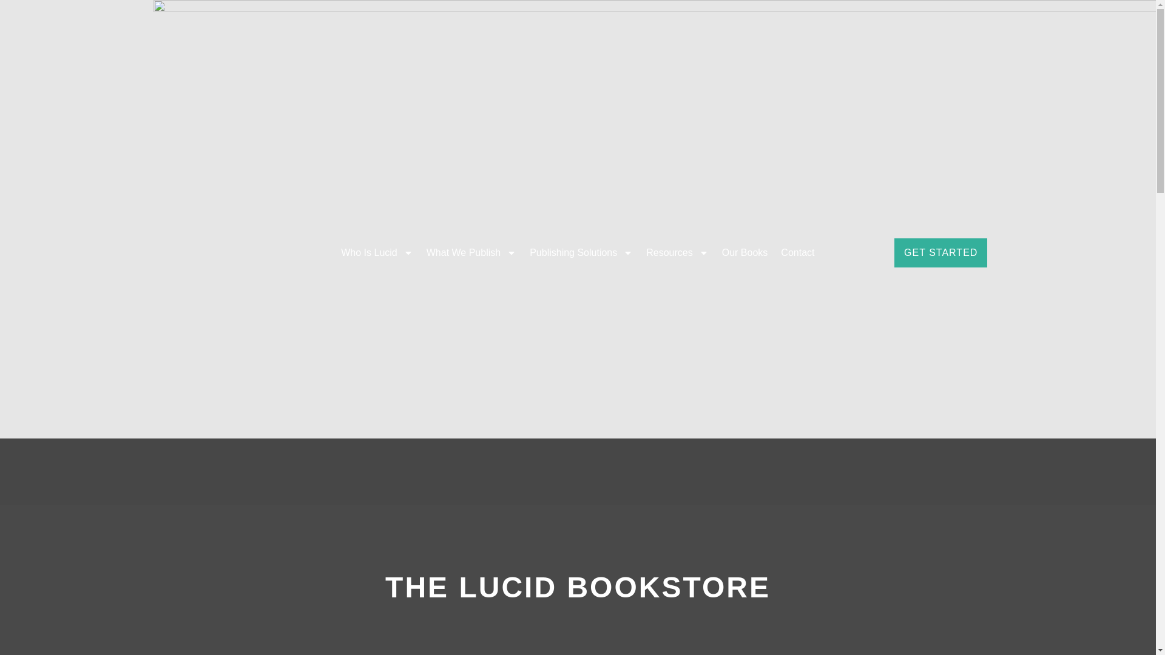  I want to click on What We Publish, so click(471, 252).